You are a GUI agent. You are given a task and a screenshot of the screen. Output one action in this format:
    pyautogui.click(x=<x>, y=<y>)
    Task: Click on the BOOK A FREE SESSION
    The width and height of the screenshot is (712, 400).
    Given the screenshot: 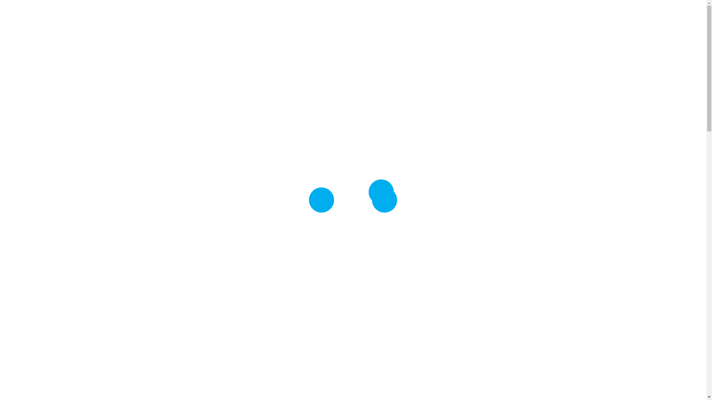 What is the action you would take?
    pyautogui.click(x=400, y=333)
    